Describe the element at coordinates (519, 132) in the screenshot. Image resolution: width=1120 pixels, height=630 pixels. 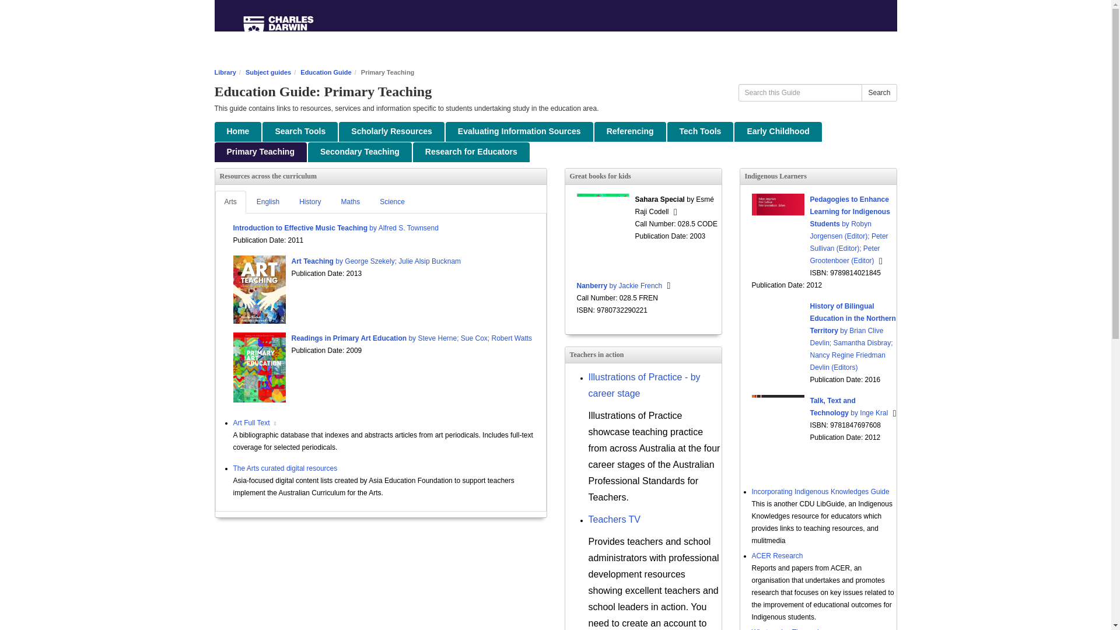
I see `Evaluating Information Sources` at that location.